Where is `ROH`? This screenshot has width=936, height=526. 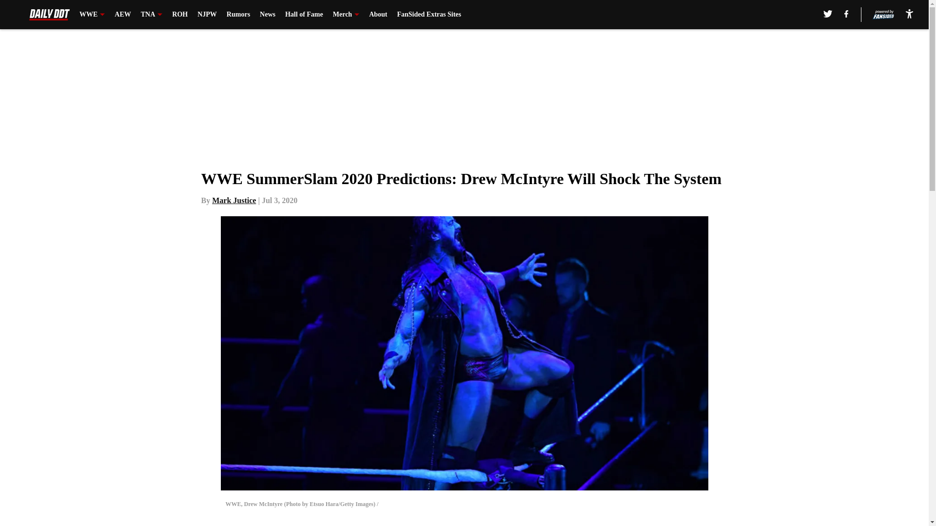
ROH is located at coordinates (180, 15).